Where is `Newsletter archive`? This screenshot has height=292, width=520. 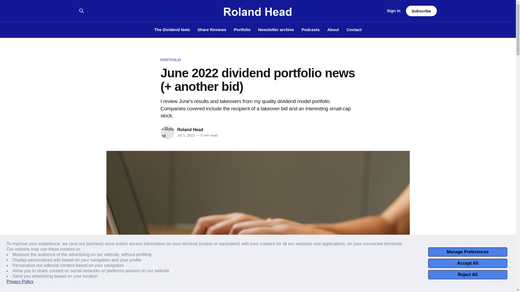 Newsletter archive is located at coordinates (276, 29).